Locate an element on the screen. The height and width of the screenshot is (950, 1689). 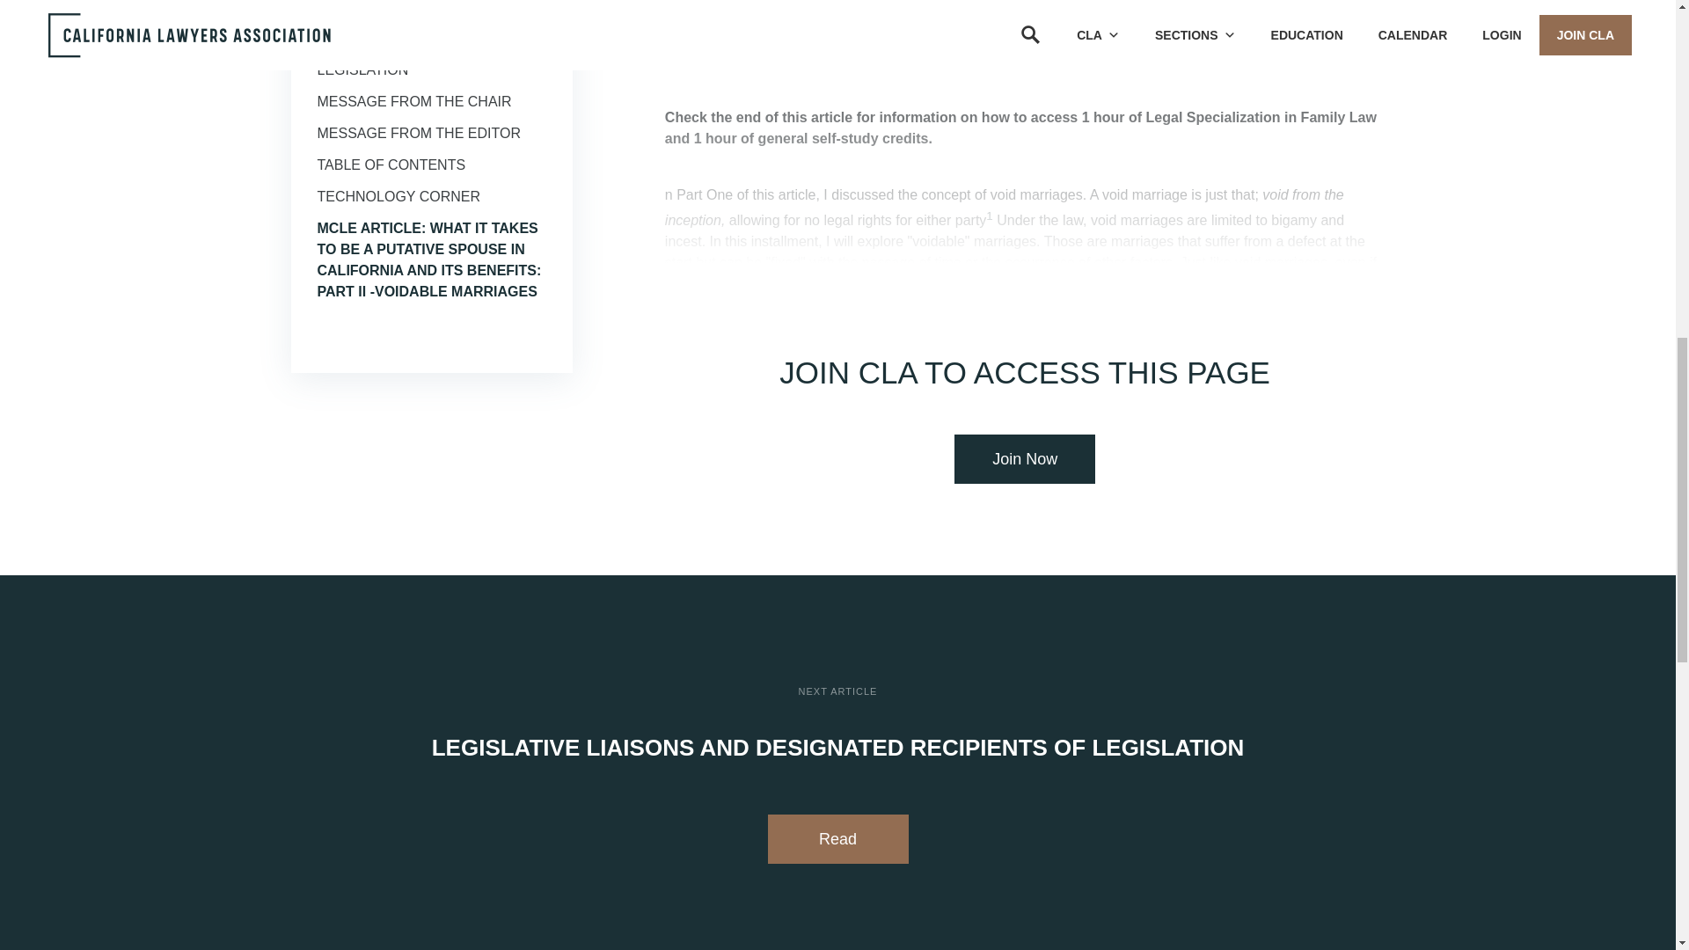
Message from the Chair is located at coordinates (413, 101).